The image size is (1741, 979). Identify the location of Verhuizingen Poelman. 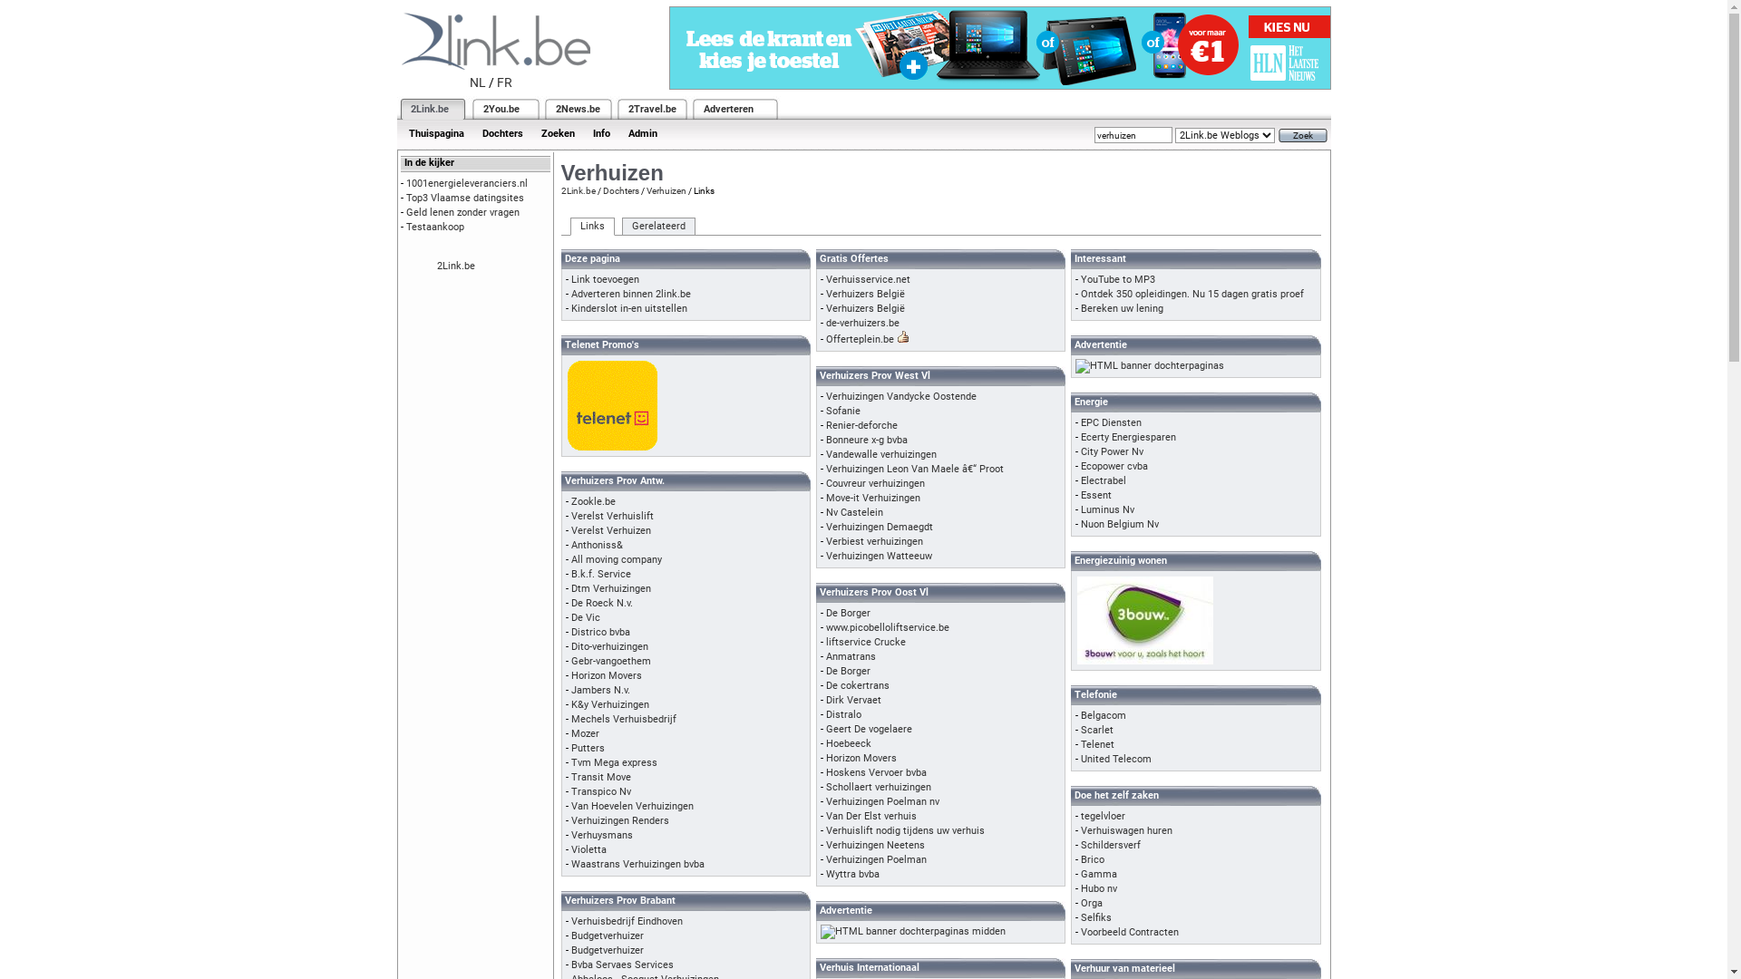
(876, 859).